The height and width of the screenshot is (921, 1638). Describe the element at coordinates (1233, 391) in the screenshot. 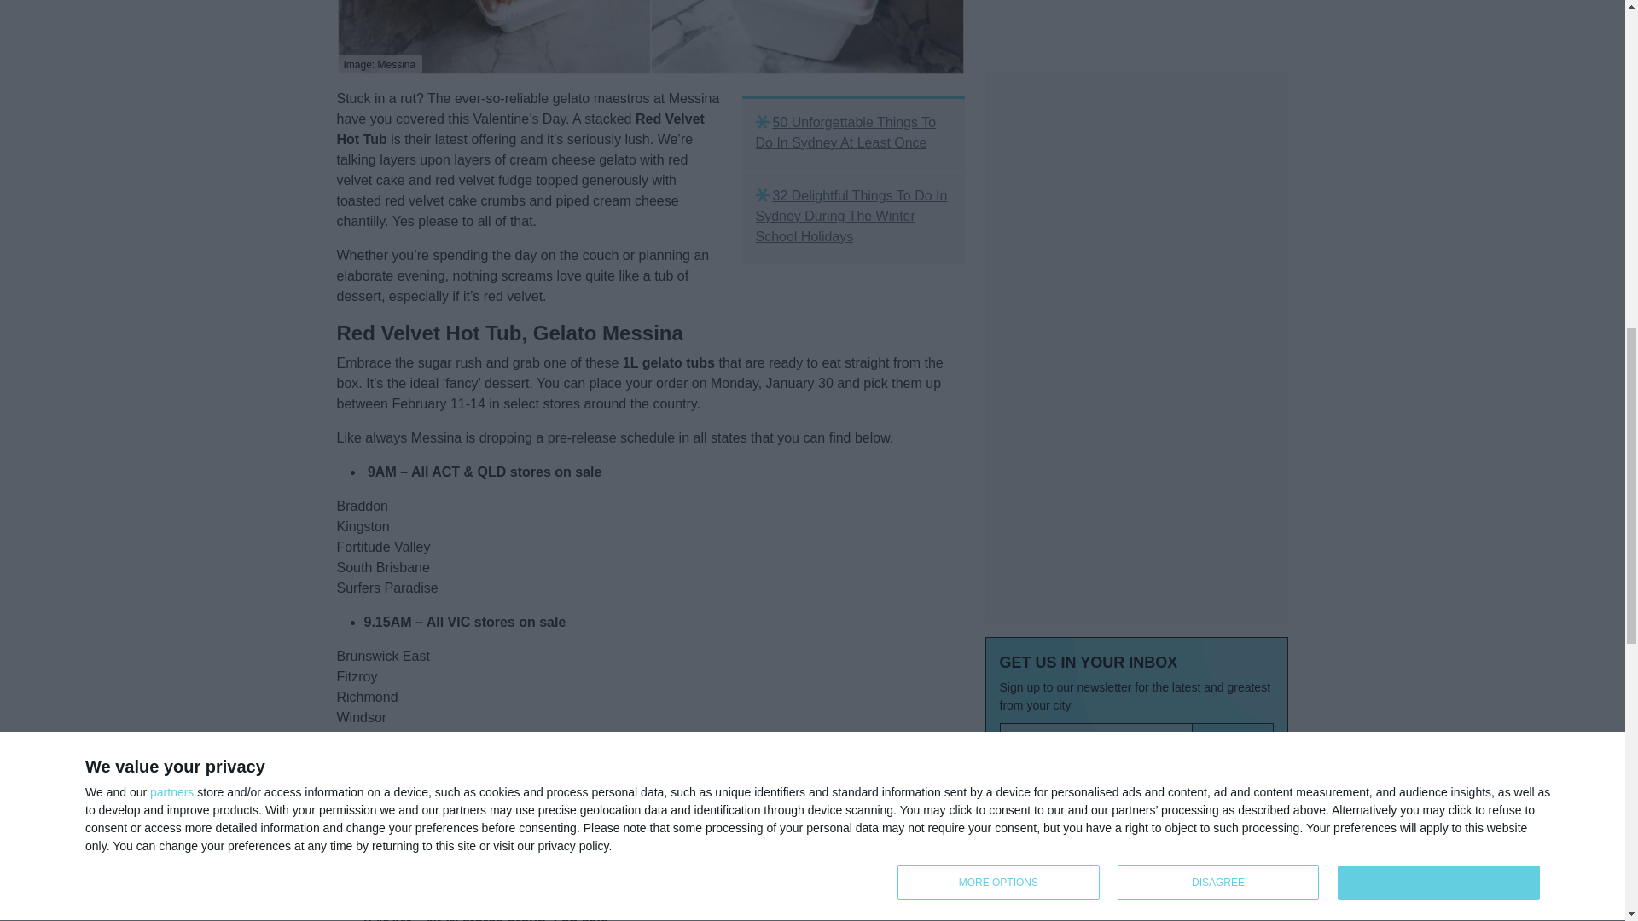

I see `Subscribe` at that location.